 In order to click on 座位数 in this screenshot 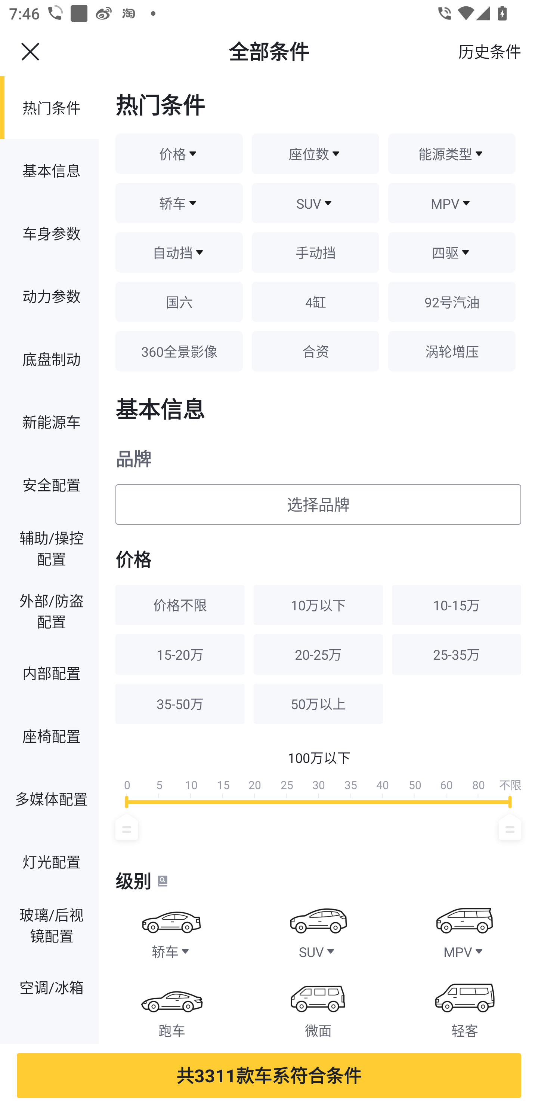, I will do `click(315, 154)`.